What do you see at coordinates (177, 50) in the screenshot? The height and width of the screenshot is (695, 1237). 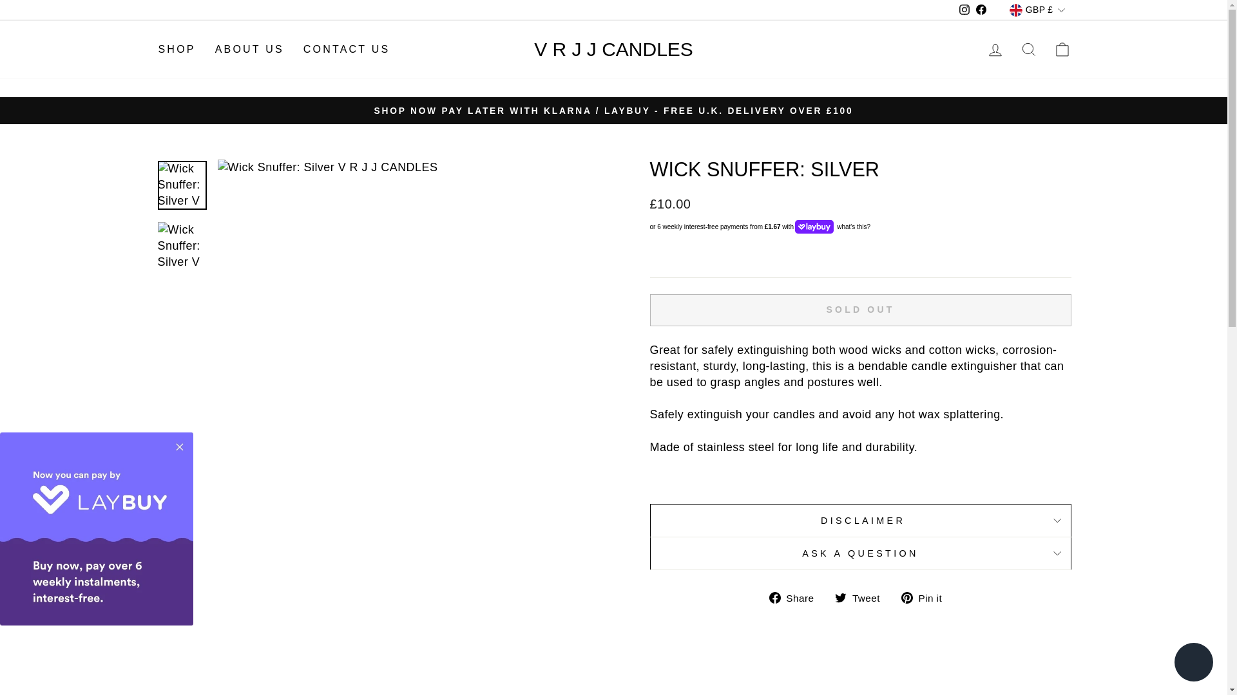 I see `SHOP` at bounding box center [177, 50].